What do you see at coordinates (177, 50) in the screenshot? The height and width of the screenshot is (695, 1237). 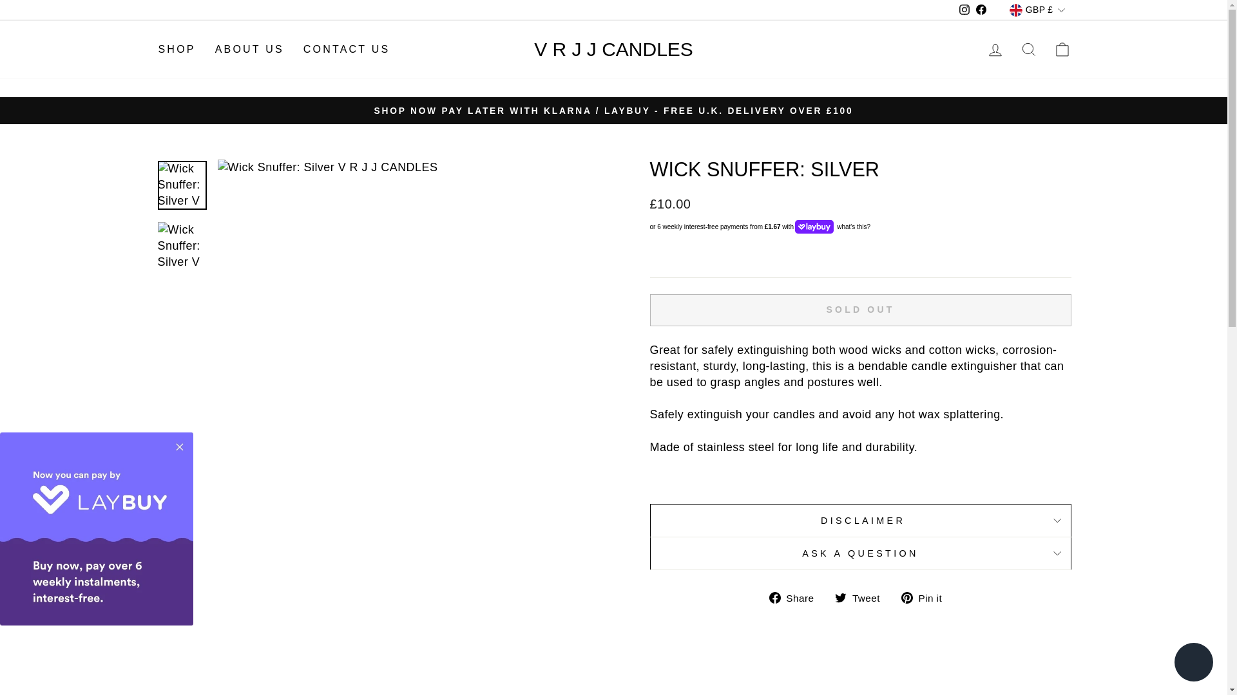 I see `SHOP` at bounding box center [177, 50].